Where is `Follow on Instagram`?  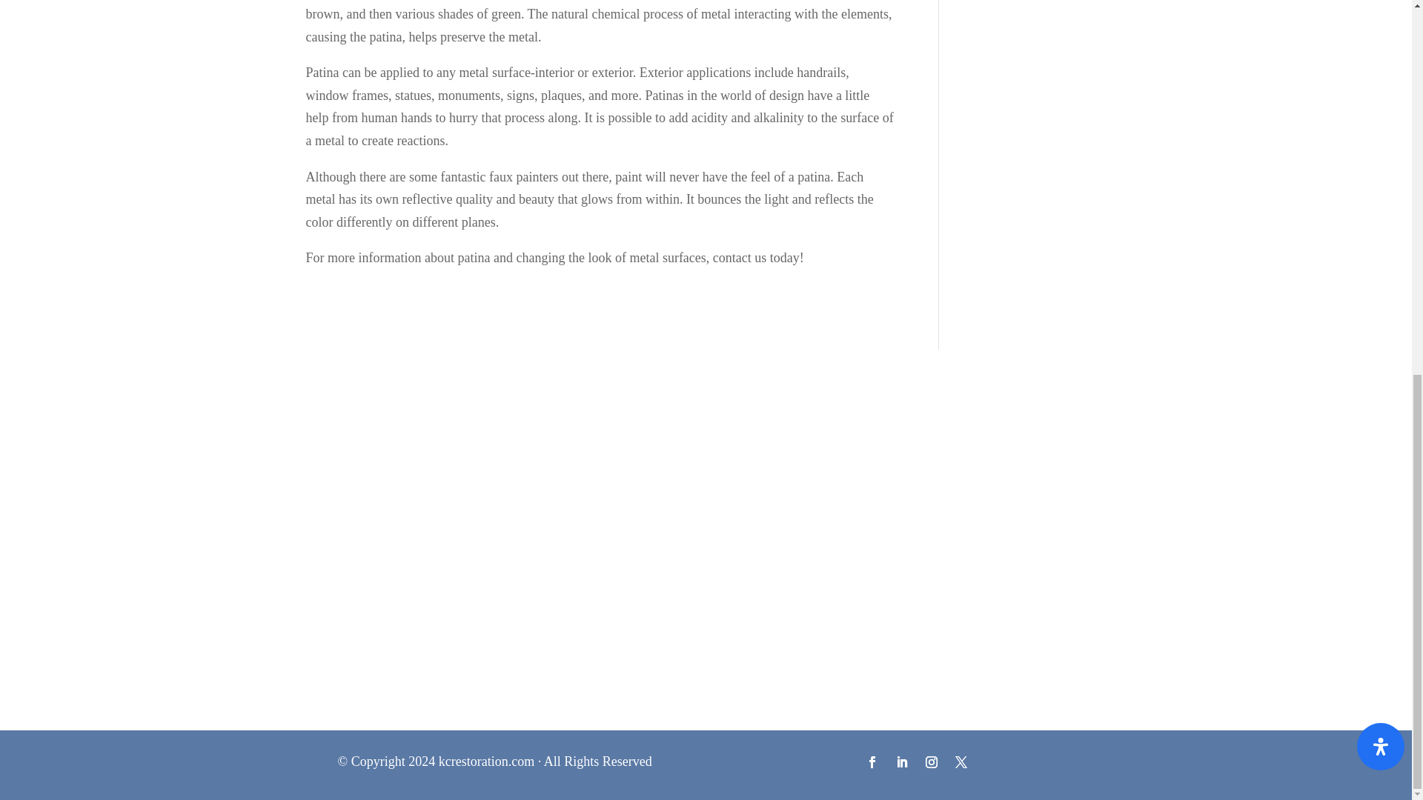
Follow on Instagram is located at coordinates (931, 762).